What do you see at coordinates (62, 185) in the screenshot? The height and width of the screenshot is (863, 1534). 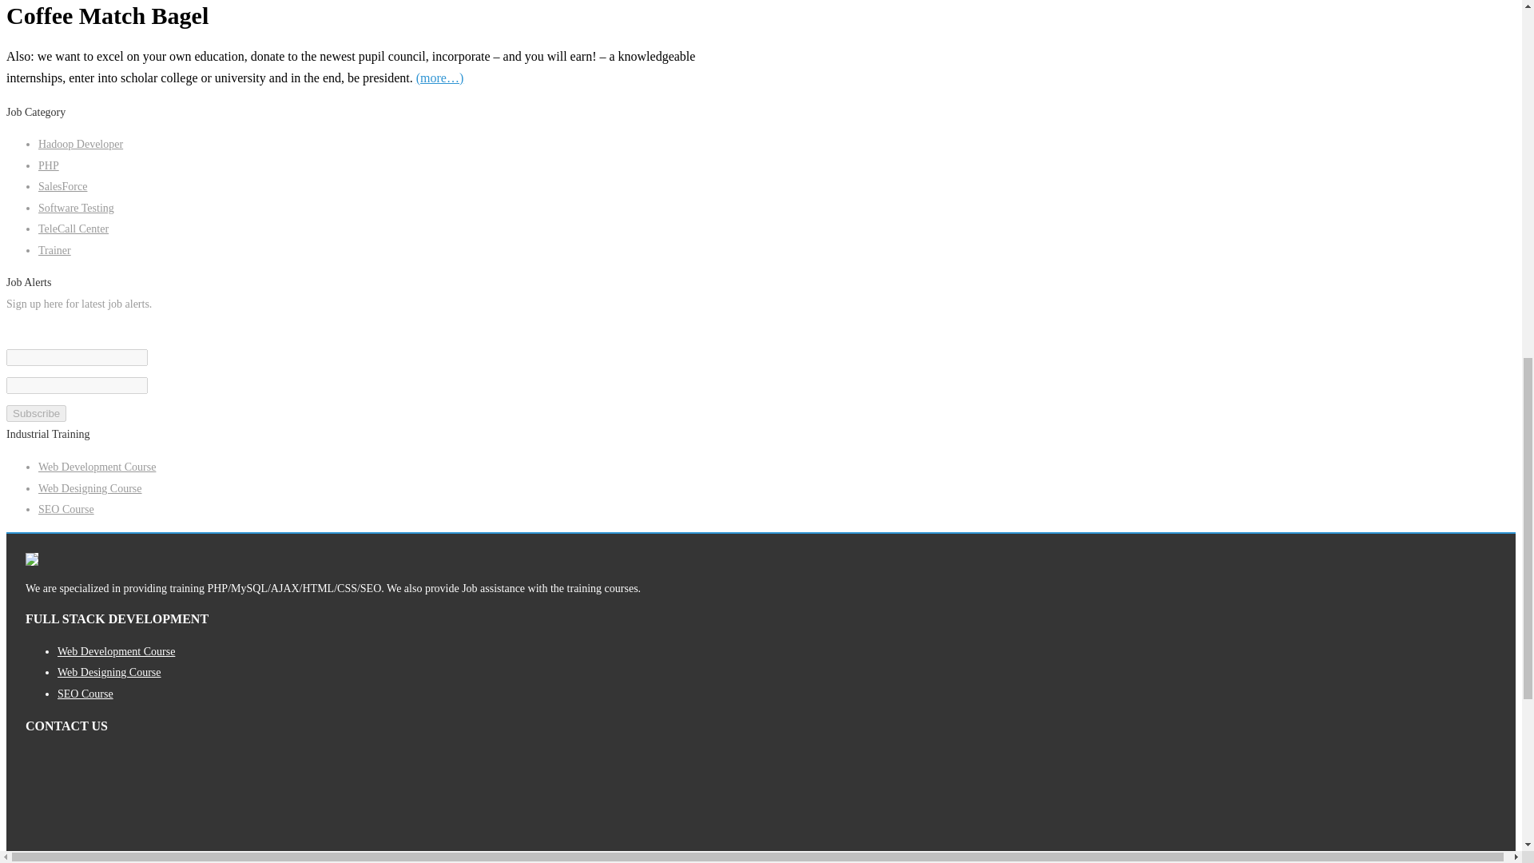 I see `SalesForce` at bounding box center [62, 185].